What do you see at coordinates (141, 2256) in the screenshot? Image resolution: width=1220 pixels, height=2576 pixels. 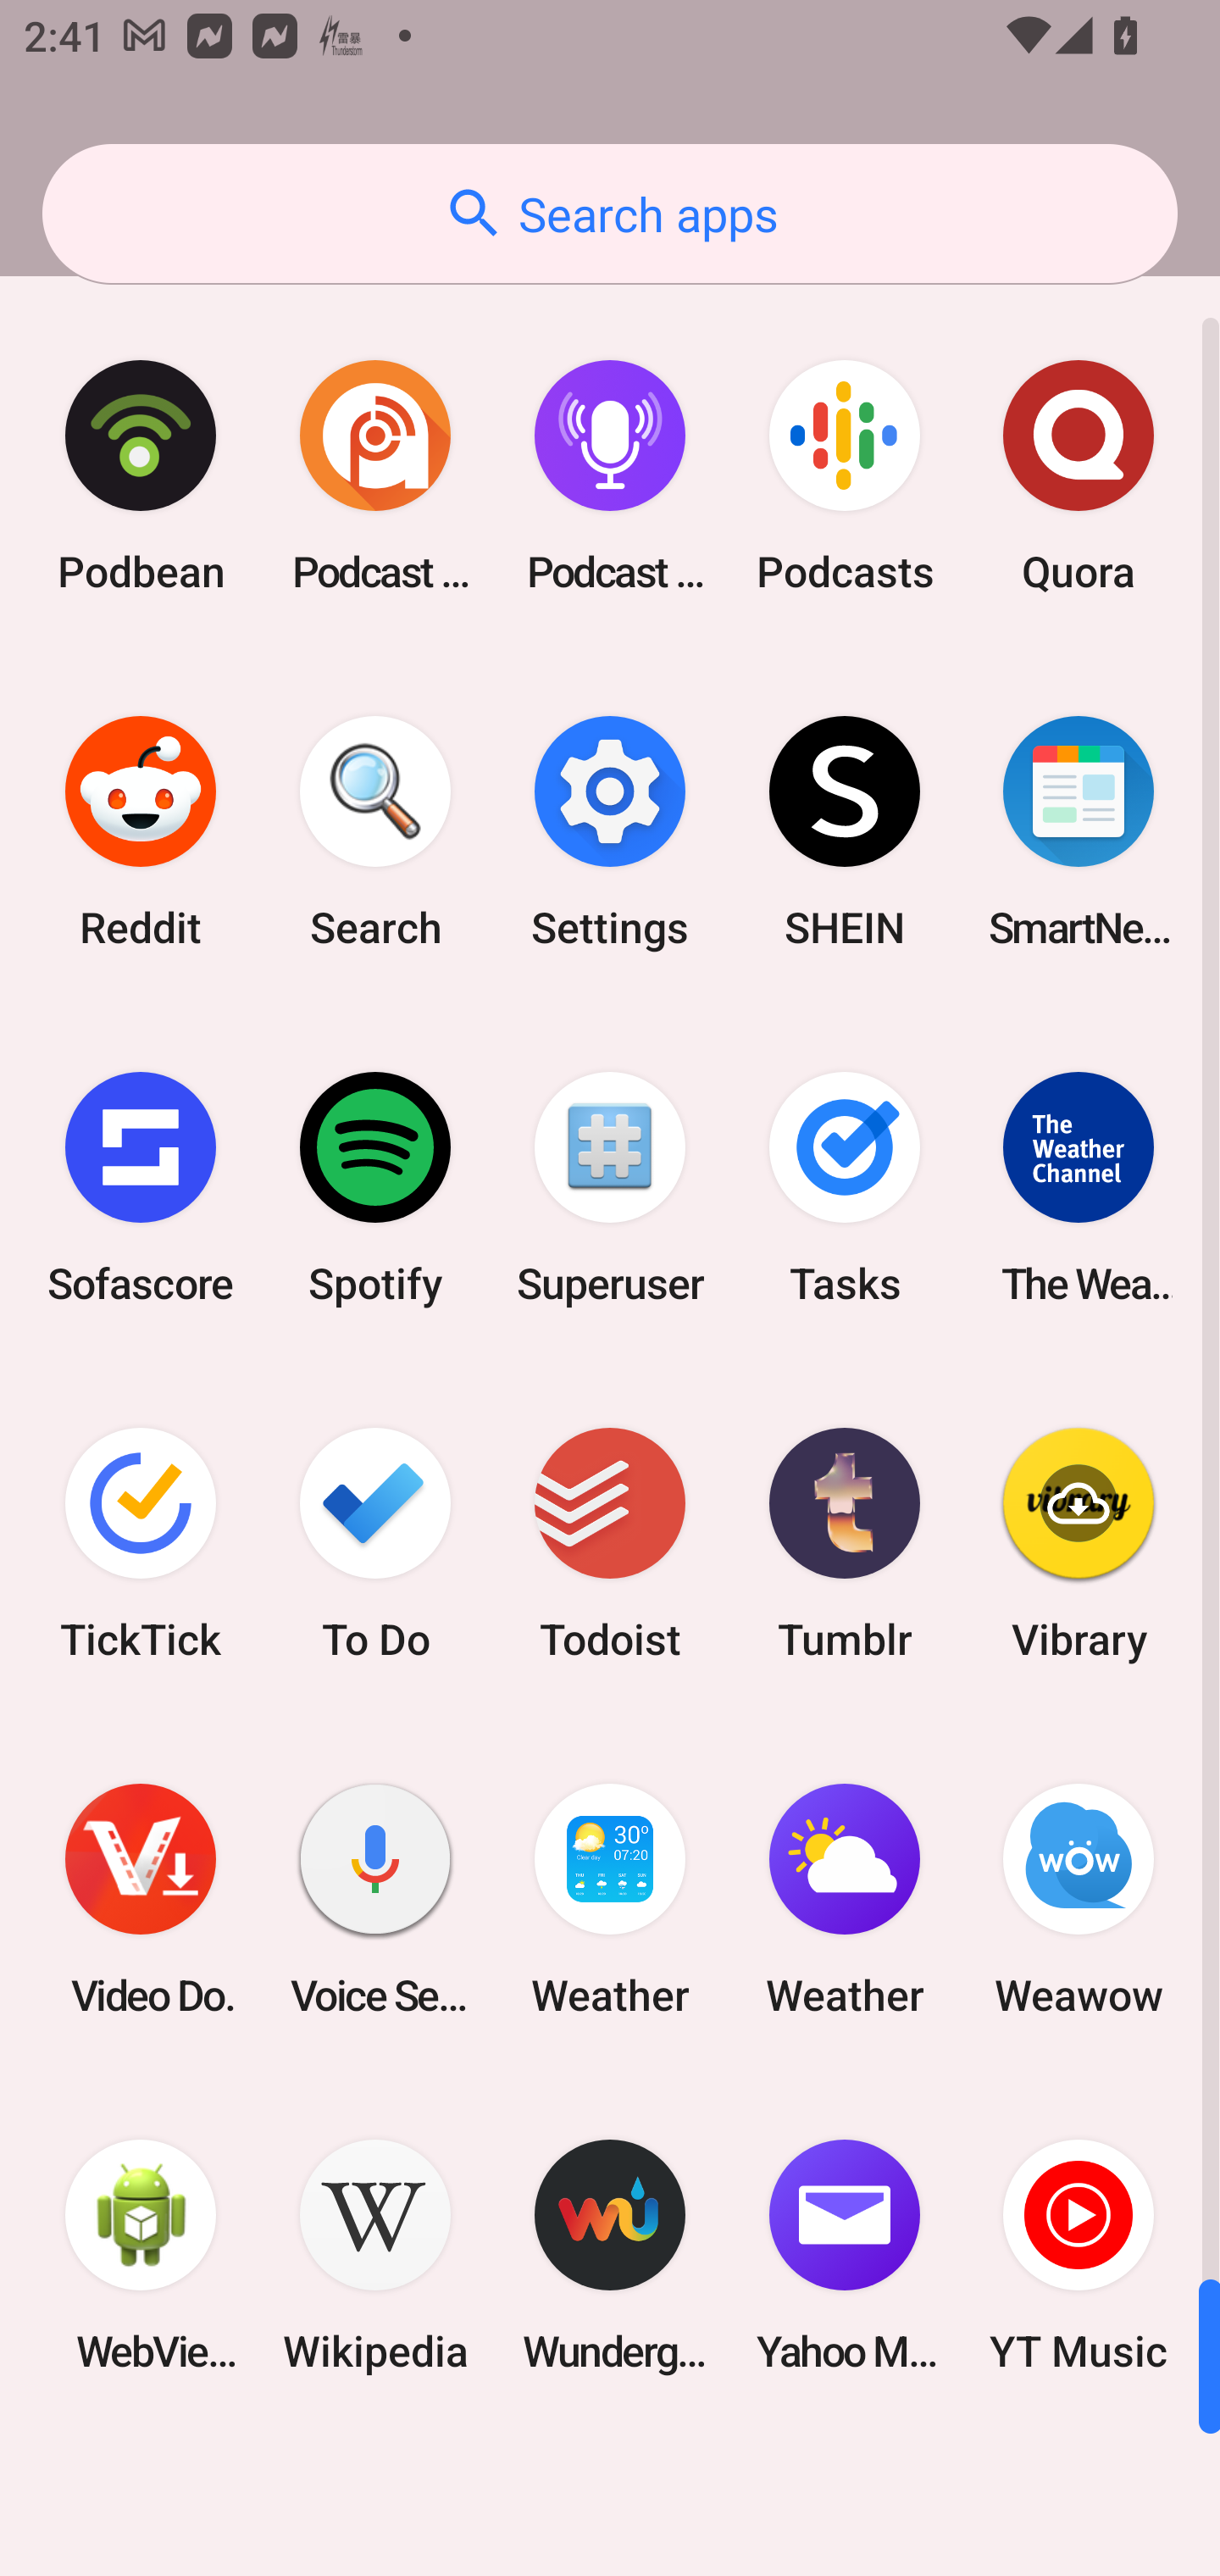 I see `WebView Browser Tester` at bounding box center [141, 2256].